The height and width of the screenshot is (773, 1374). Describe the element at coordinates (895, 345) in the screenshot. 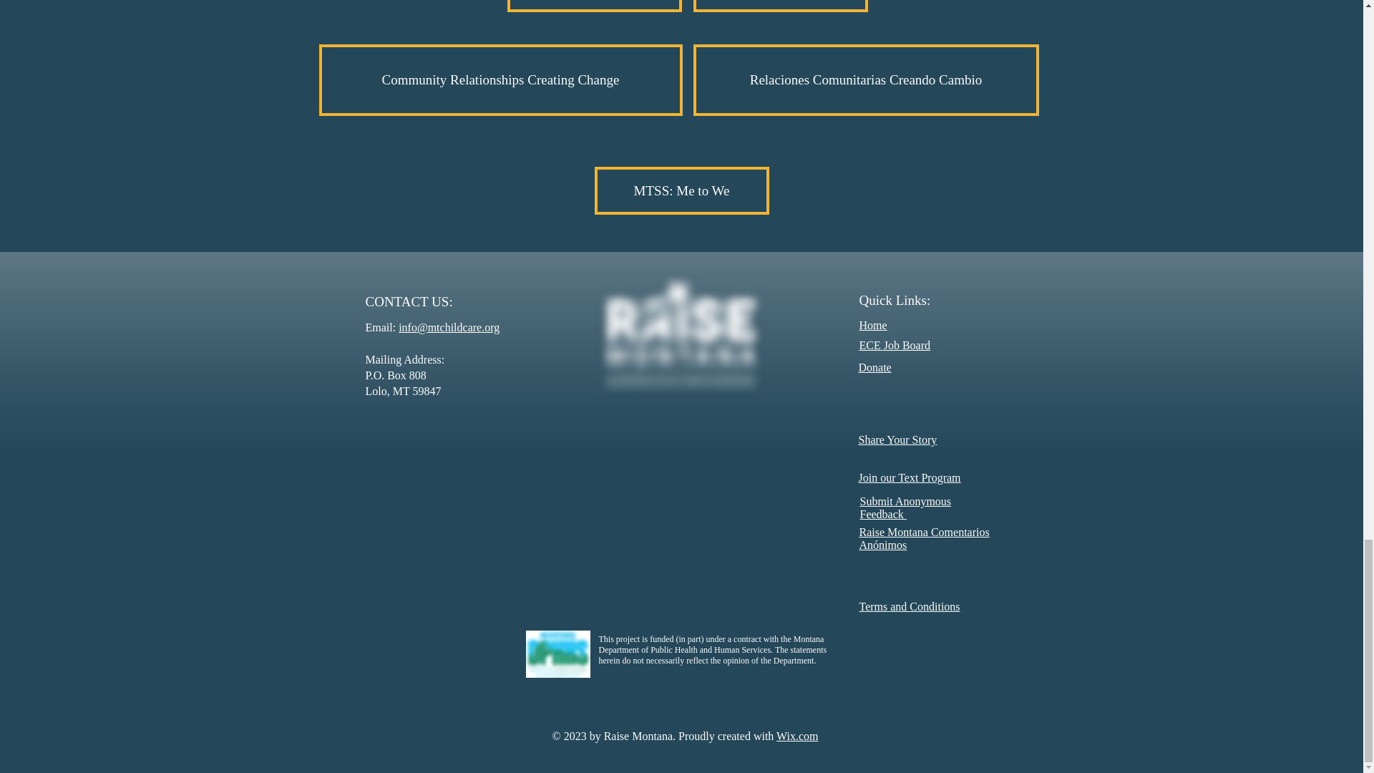

I see `ECE Job Board` at that location.